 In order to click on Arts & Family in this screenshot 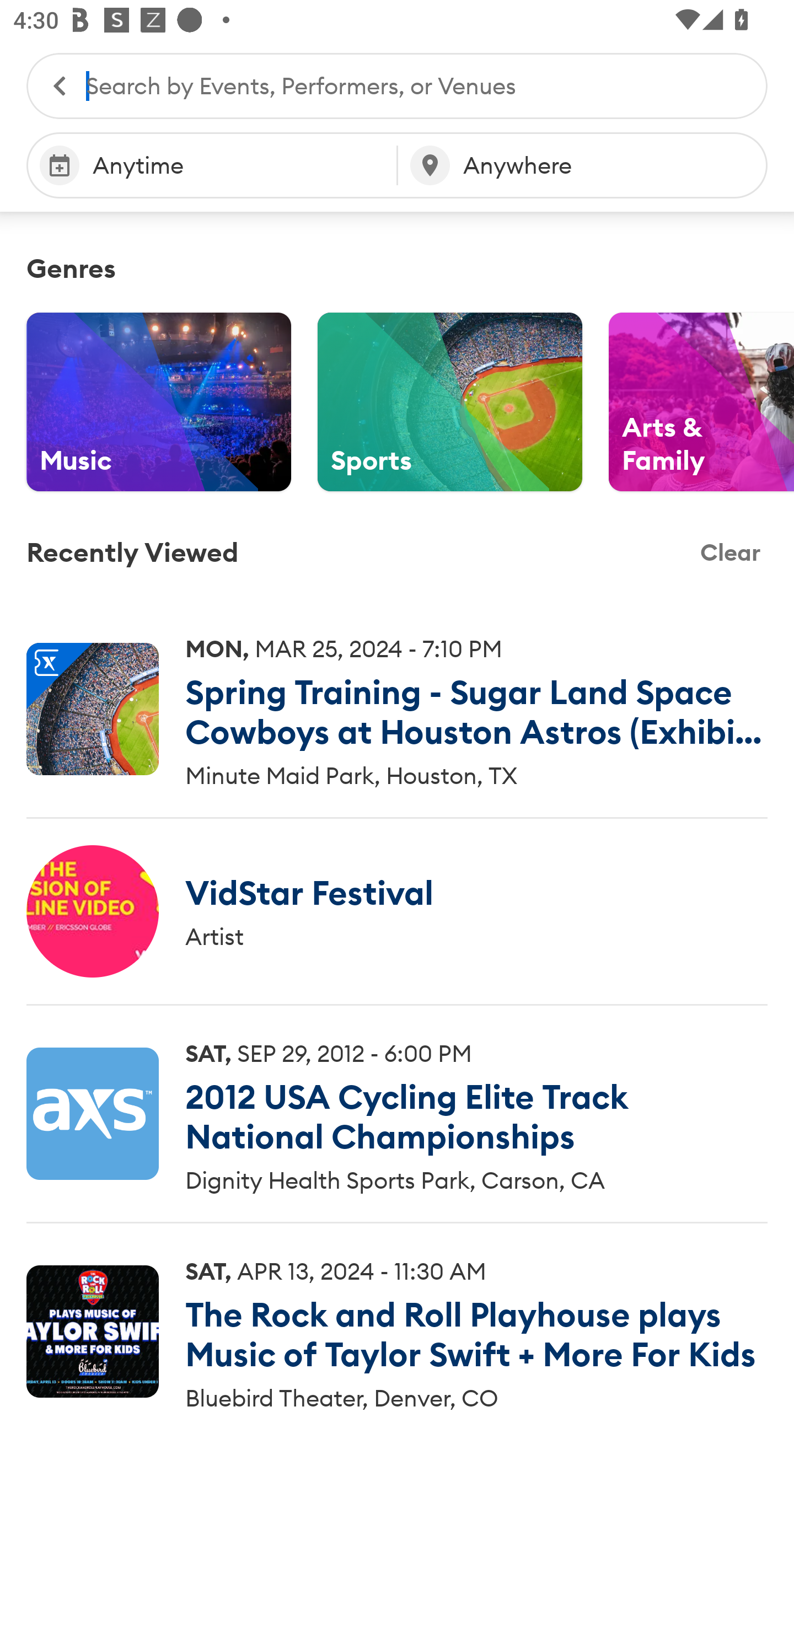, I will do `click(701, 402)`.